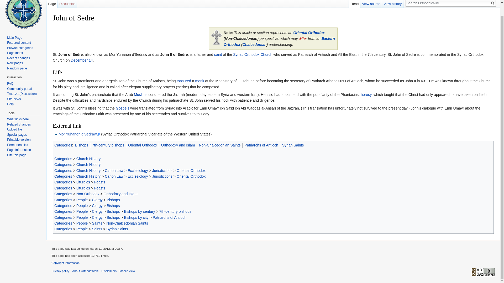  Describe the element at coordinates (492, 3) in the screenshot. I see `Go` at that location.